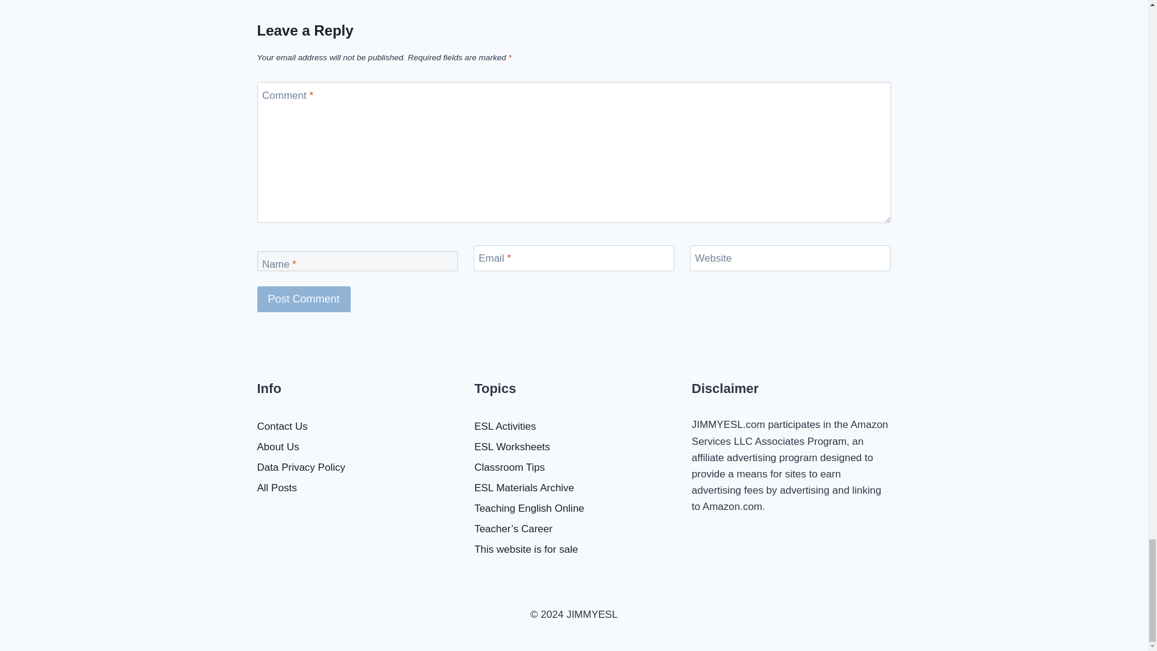 The width and height of the screenshot is (1157, 651). I want to click on About Us, so click(356, 447).